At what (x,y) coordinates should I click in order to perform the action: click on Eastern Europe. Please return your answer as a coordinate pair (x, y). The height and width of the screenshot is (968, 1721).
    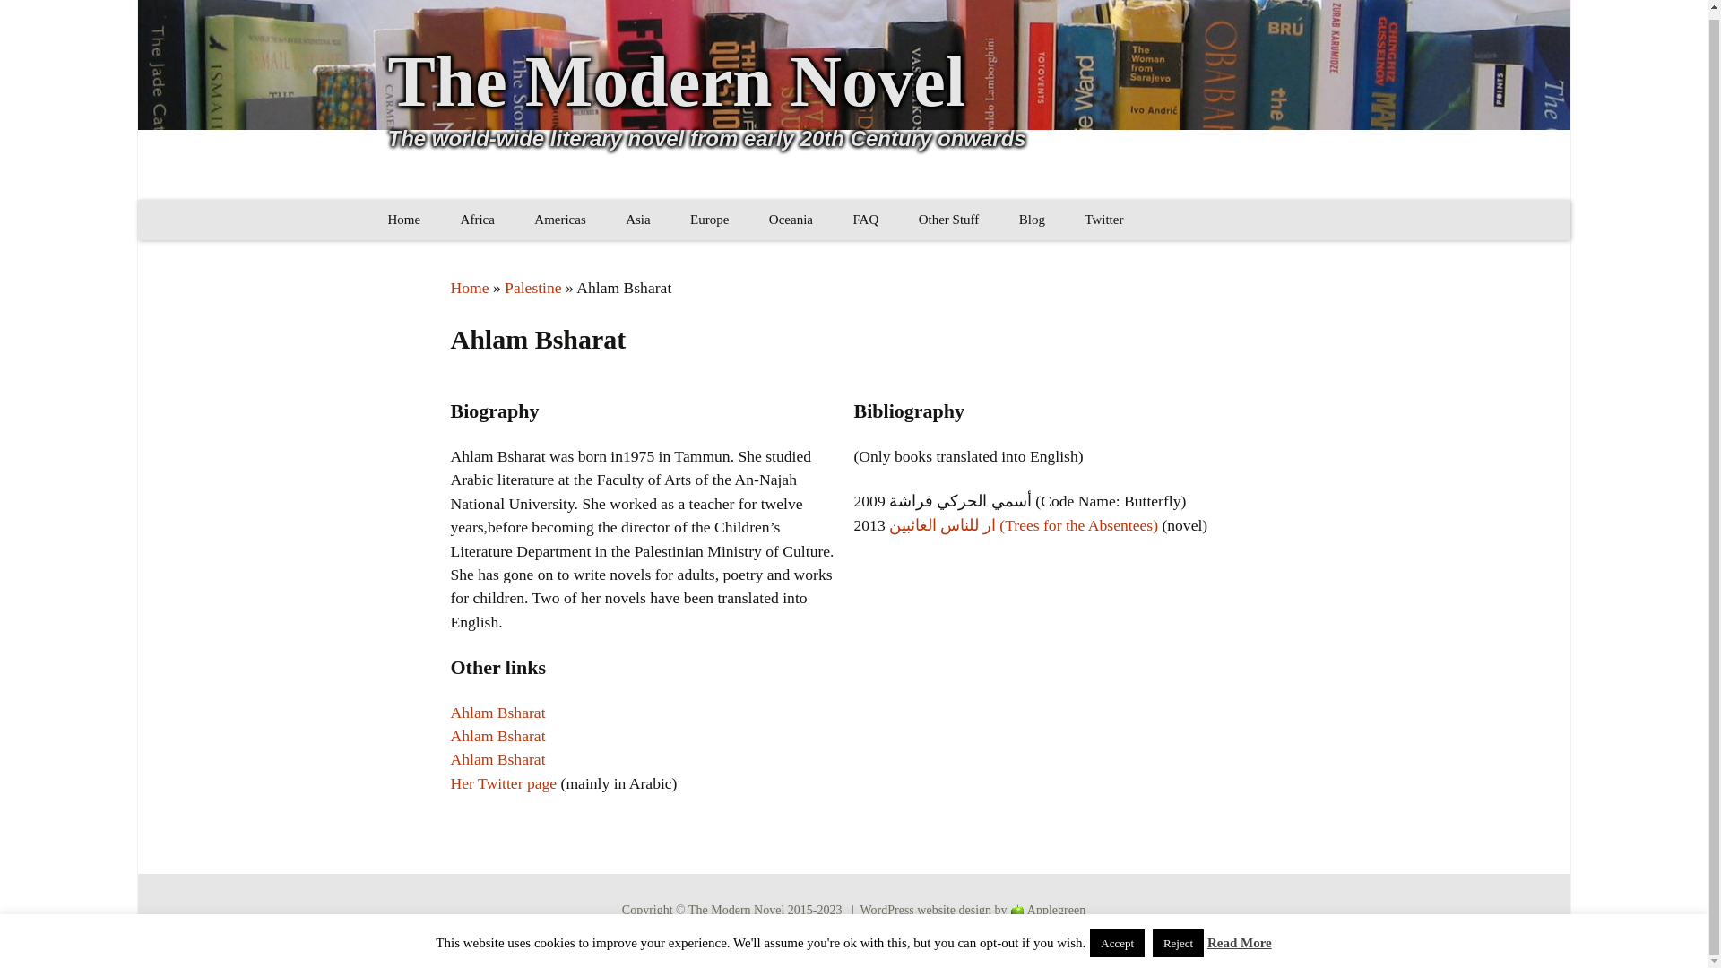
    Looking at the image, I should click on (762, 260).